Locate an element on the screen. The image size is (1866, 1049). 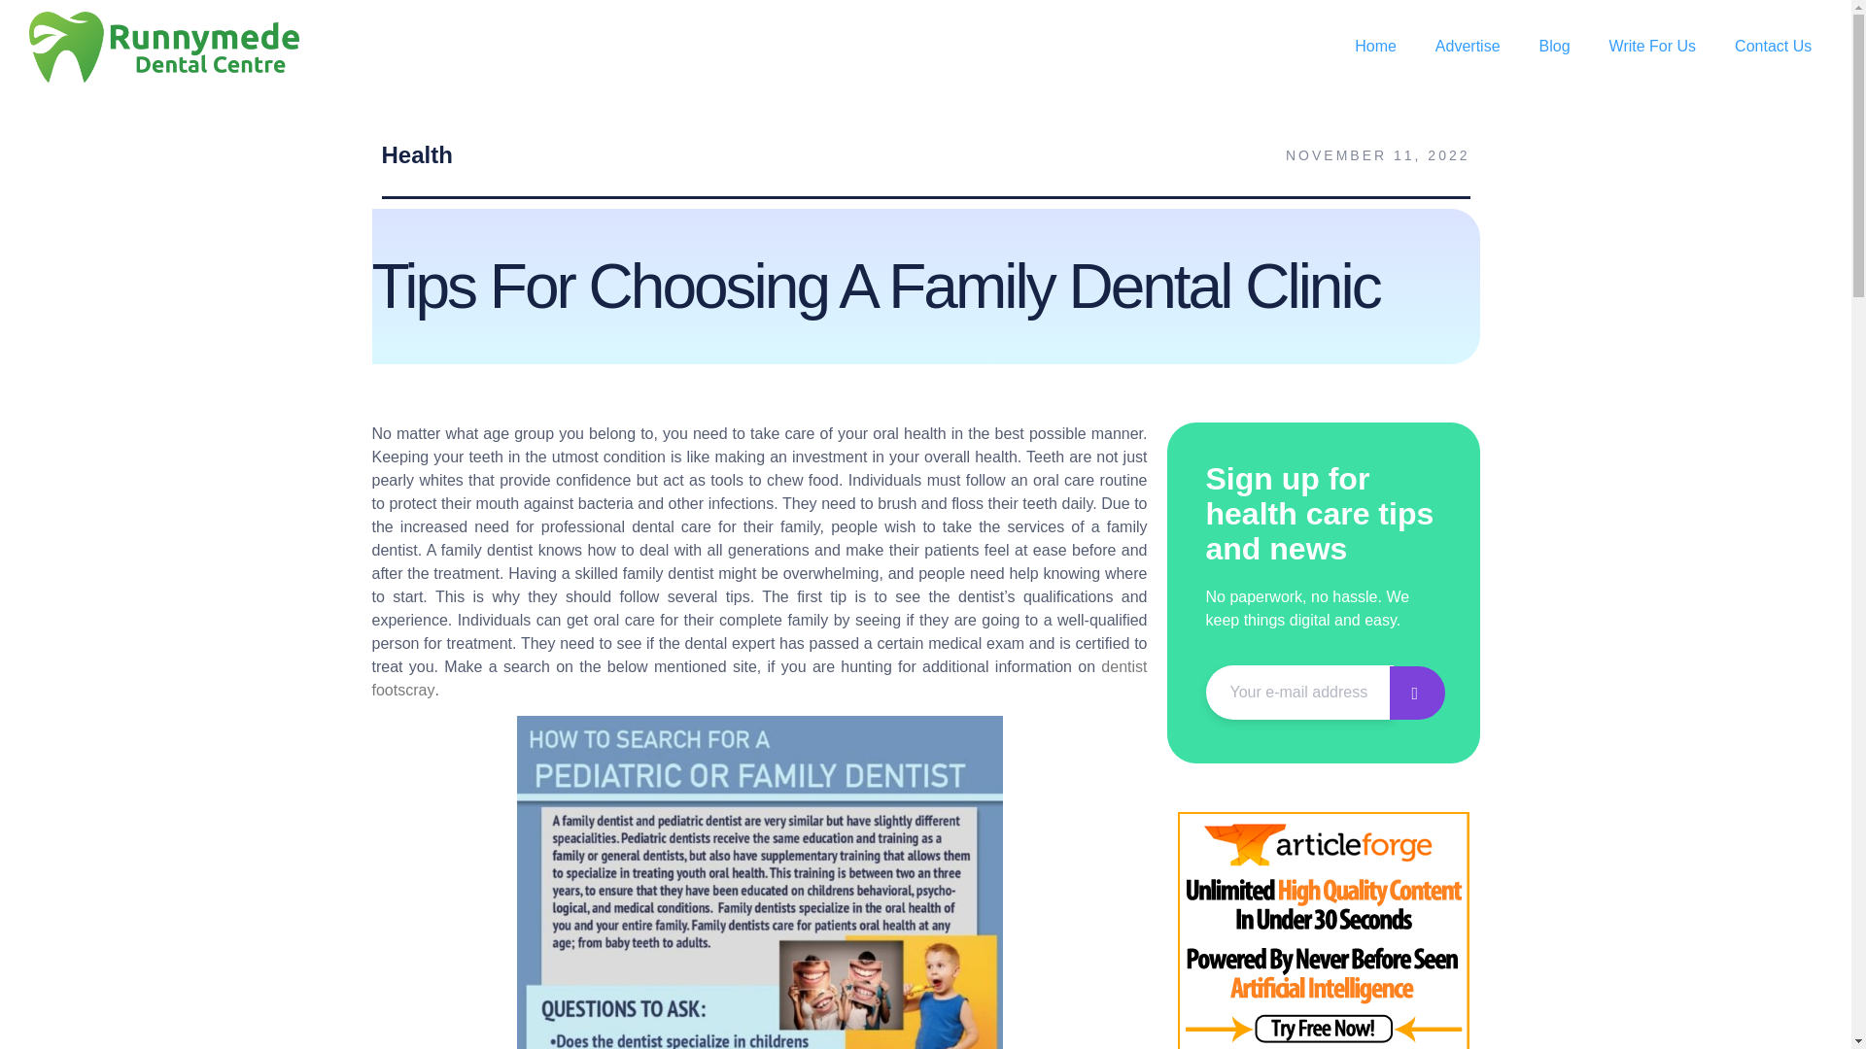
dentist footscray is located at coordinates (759, 678).